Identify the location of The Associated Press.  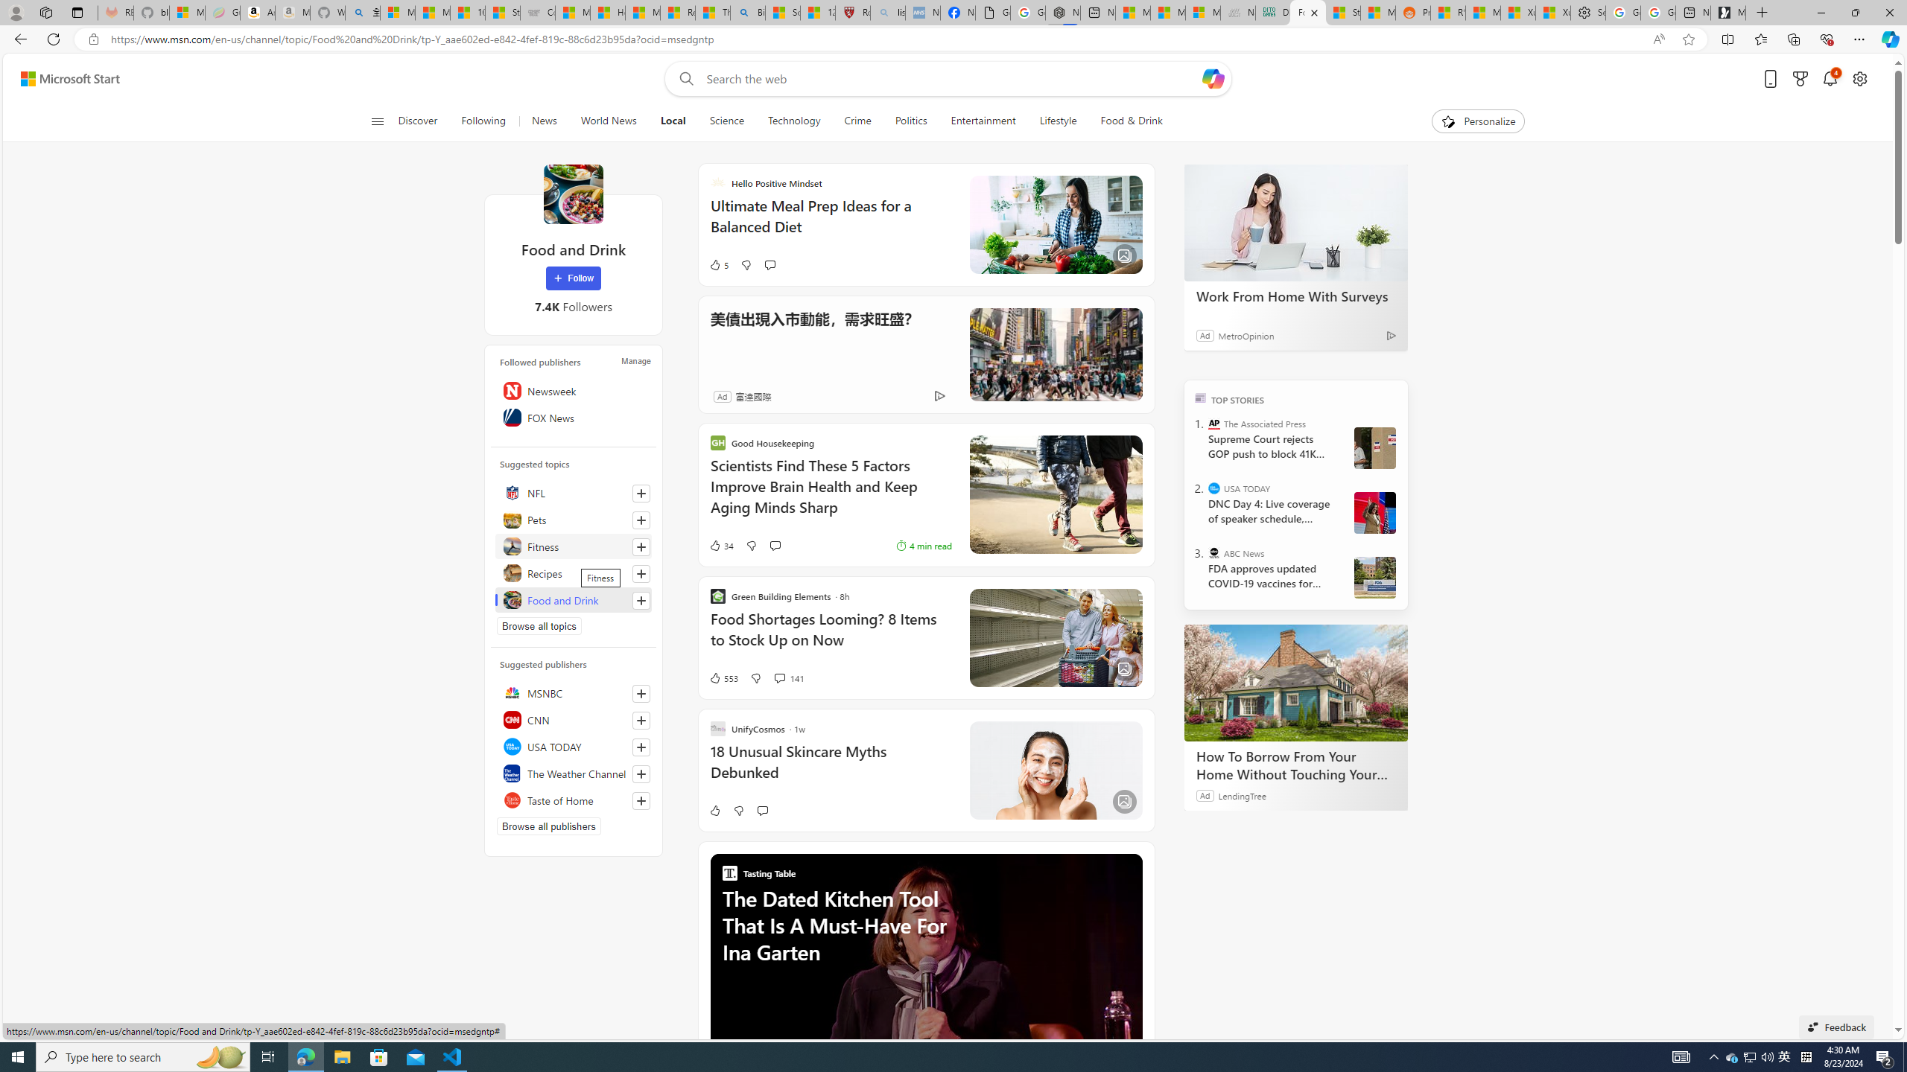
(1214, 424).